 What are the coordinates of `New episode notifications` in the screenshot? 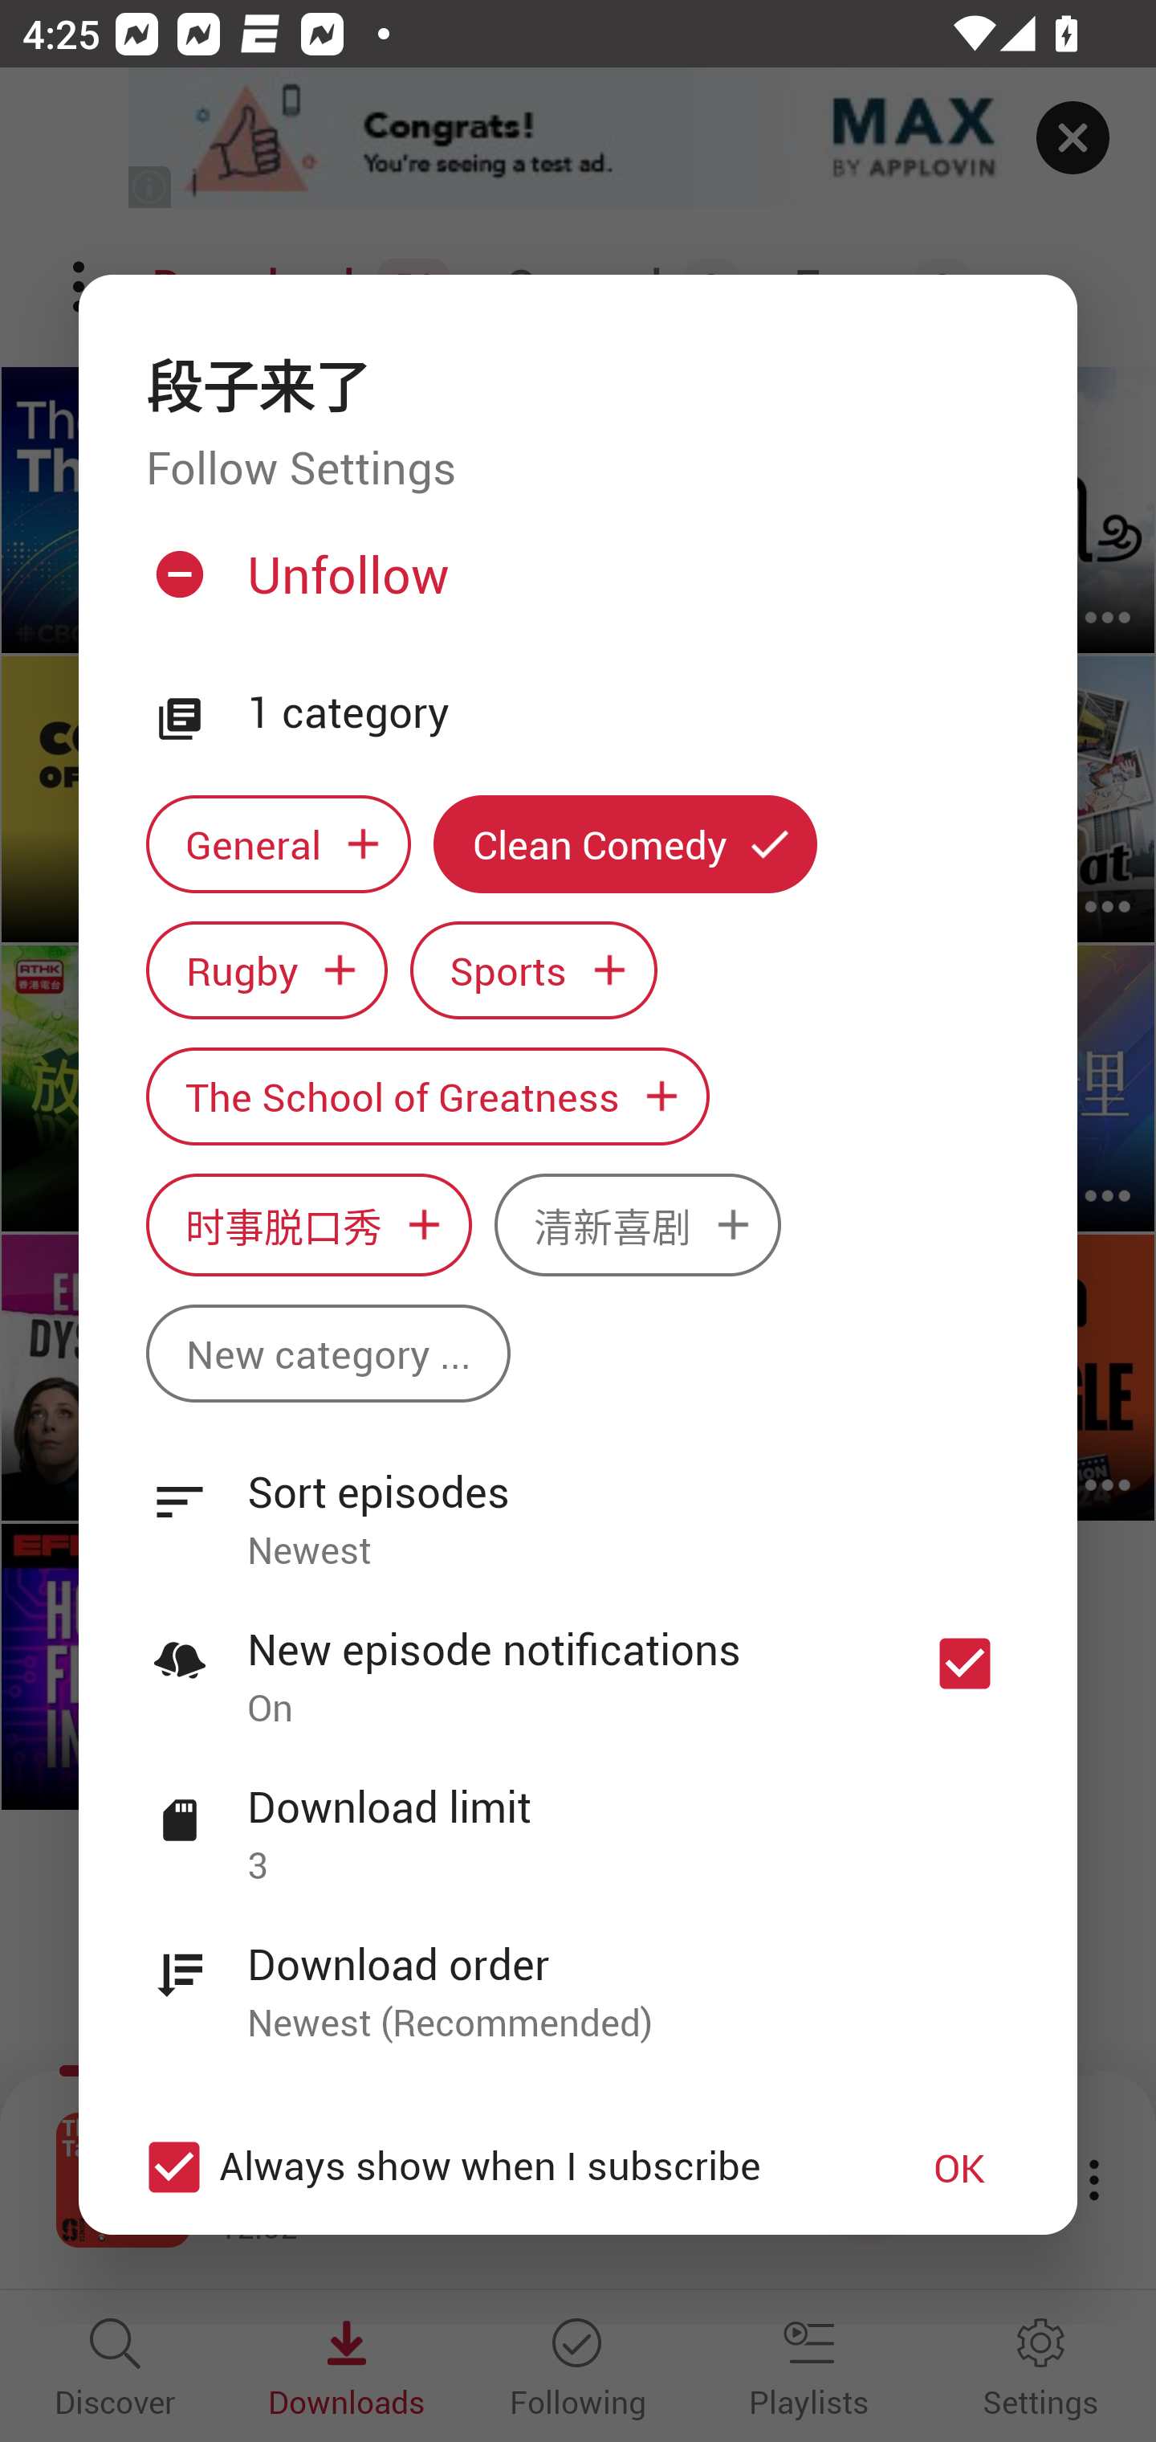 It's located at (965, 1664).